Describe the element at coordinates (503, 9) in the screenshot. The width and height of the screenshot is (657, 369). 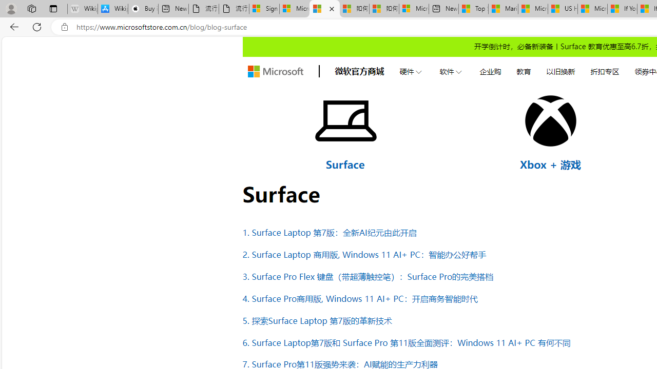
I see `Marine life - MSN` at that location.